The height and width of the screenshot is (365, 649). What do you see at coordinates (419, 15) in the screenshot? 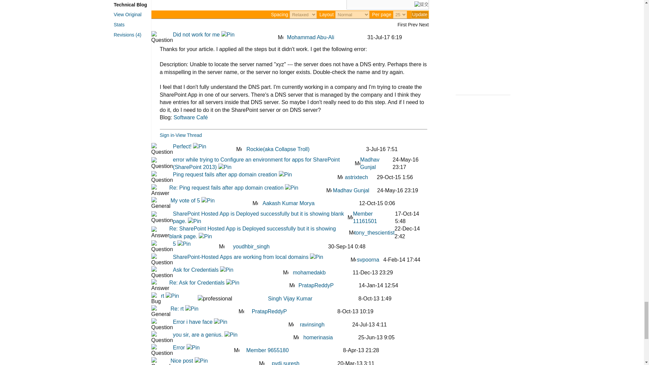
I see `Update` at bounding box center [419, 15].